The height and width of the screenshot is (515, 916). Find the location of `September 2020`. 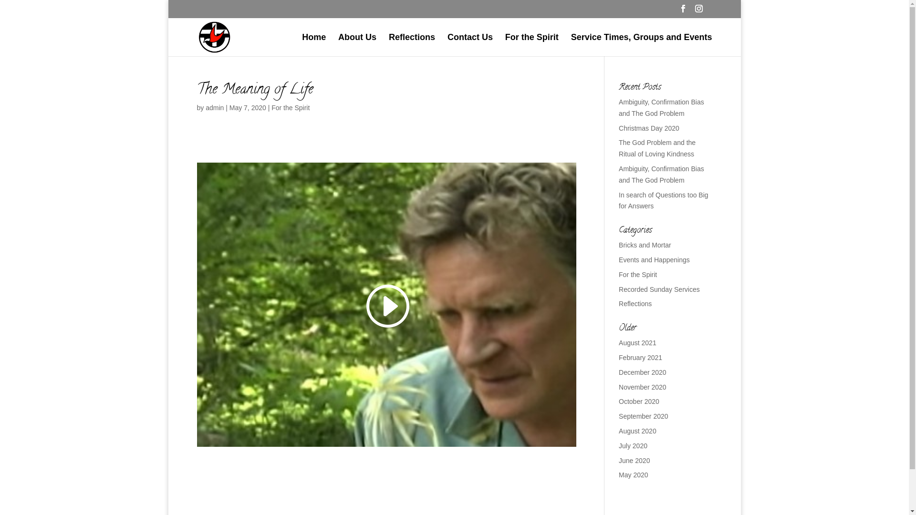

September 2020 is located at coordinates (644, 416).